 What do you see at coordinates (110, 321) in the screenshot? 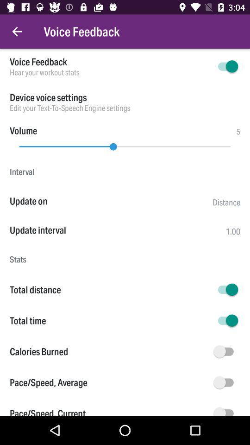
I see `scroll until the total time item` at bounding box center [110, 321].